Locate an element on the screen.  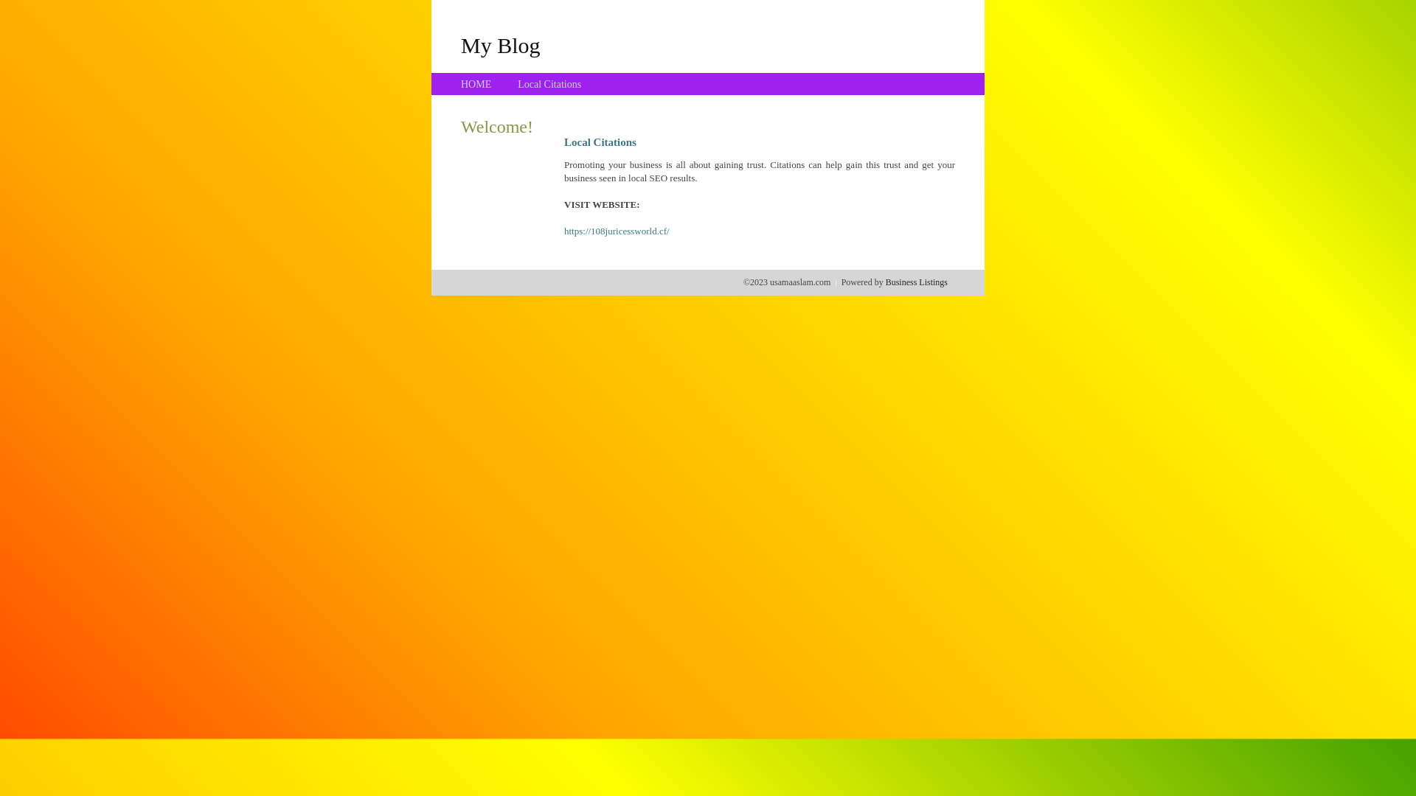
https://108juricessworld.cf/ is located at coordinates (617, 231).